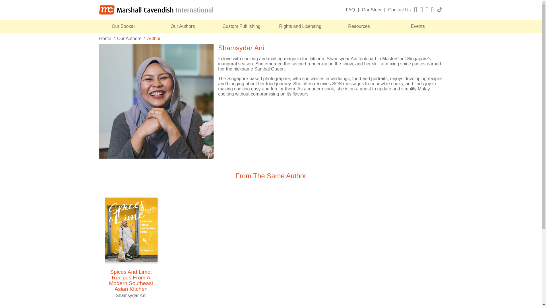 This screenshot has width=546, height=307. Describe the element at coordinates (399, 10) in the screenshot. I see `Contact Us` at that location.